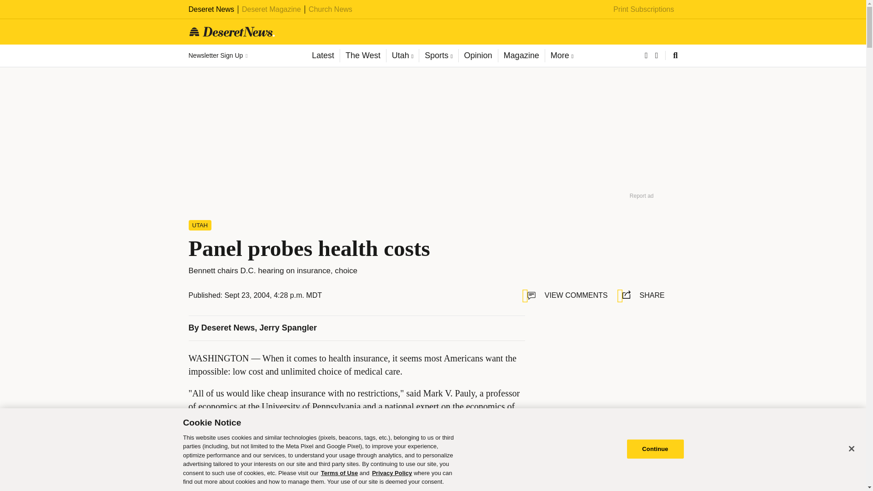 The width and height of the screenshot is (873, 491). What do you see at coordinates (323, 55) in the screenshot?
I see `Latest` at bounding box center [323, 55].